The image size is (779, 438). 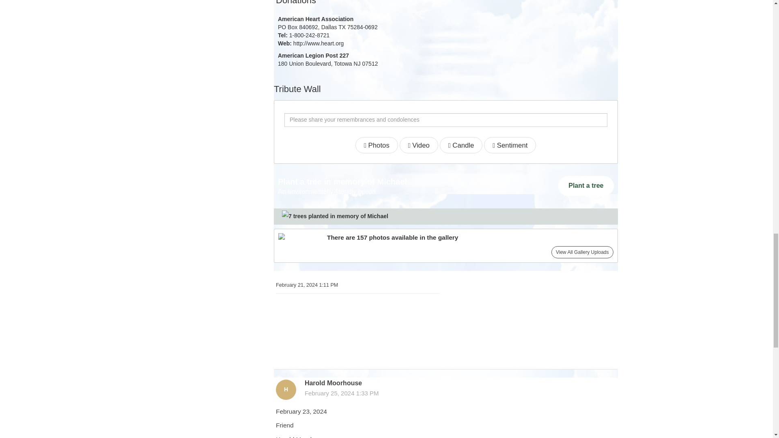 What do you see at coordinates (286, 390) in the screenshot?
I see `Harold Moorhouse` at bounding box center [286, 390].